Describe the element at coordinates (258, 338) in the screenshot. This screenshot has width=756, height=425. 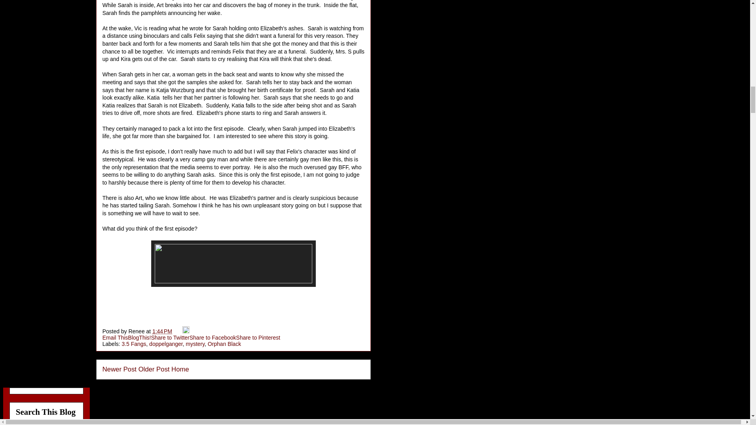
I see `Share to Pinterest` at that location.